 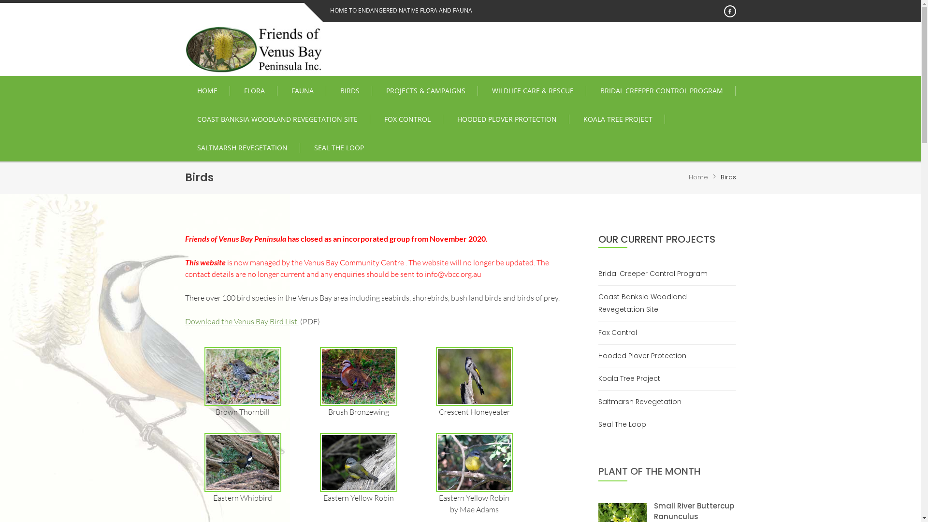 I want to click on BRIDAL CREEPER CONTROL PROGRAM, so click(x=661, y=91).